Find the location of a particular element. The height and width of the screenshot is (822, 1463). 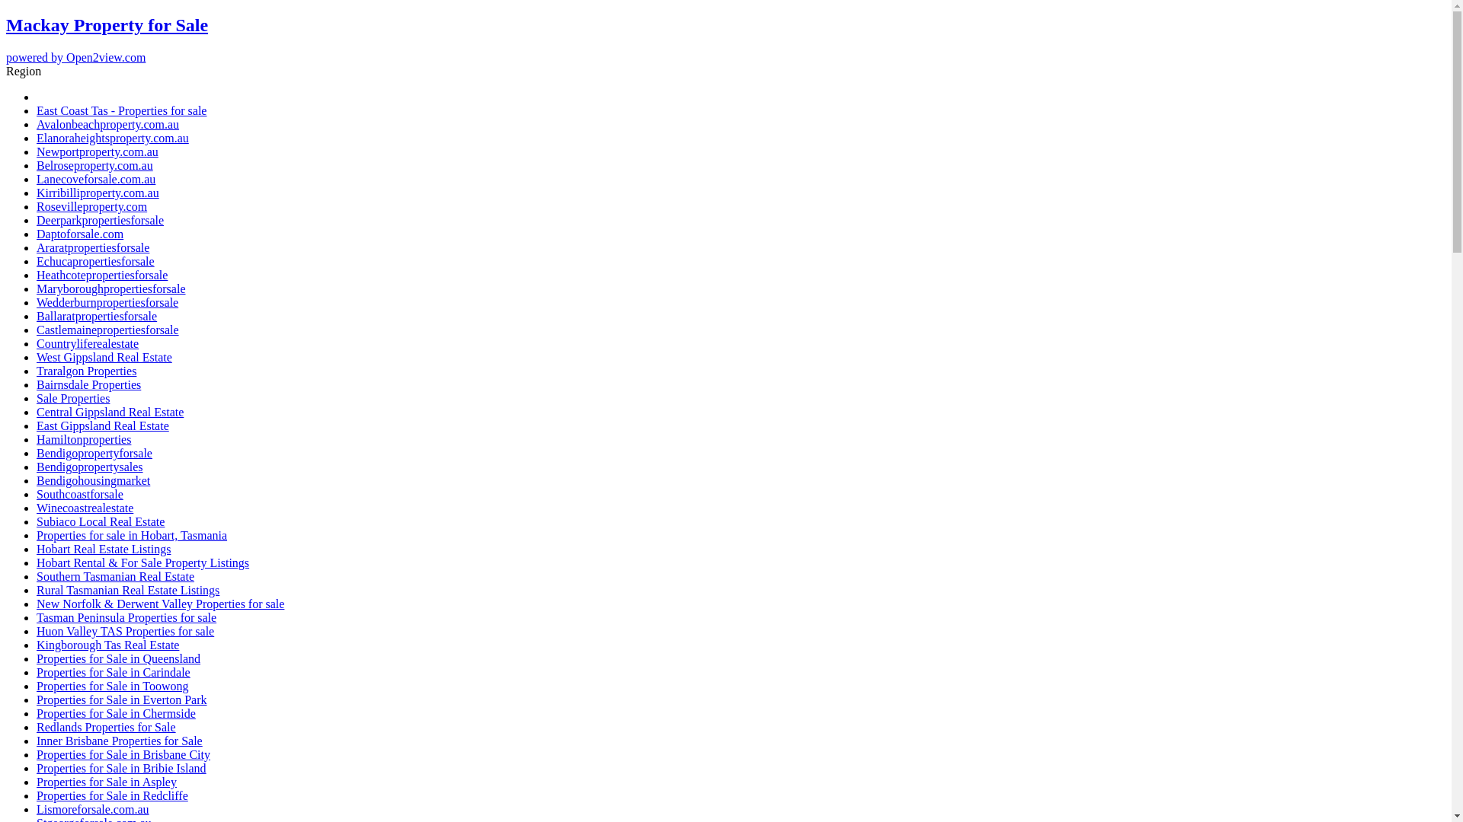

Echucapropertiesforsale is located at coordinates (96, 262).